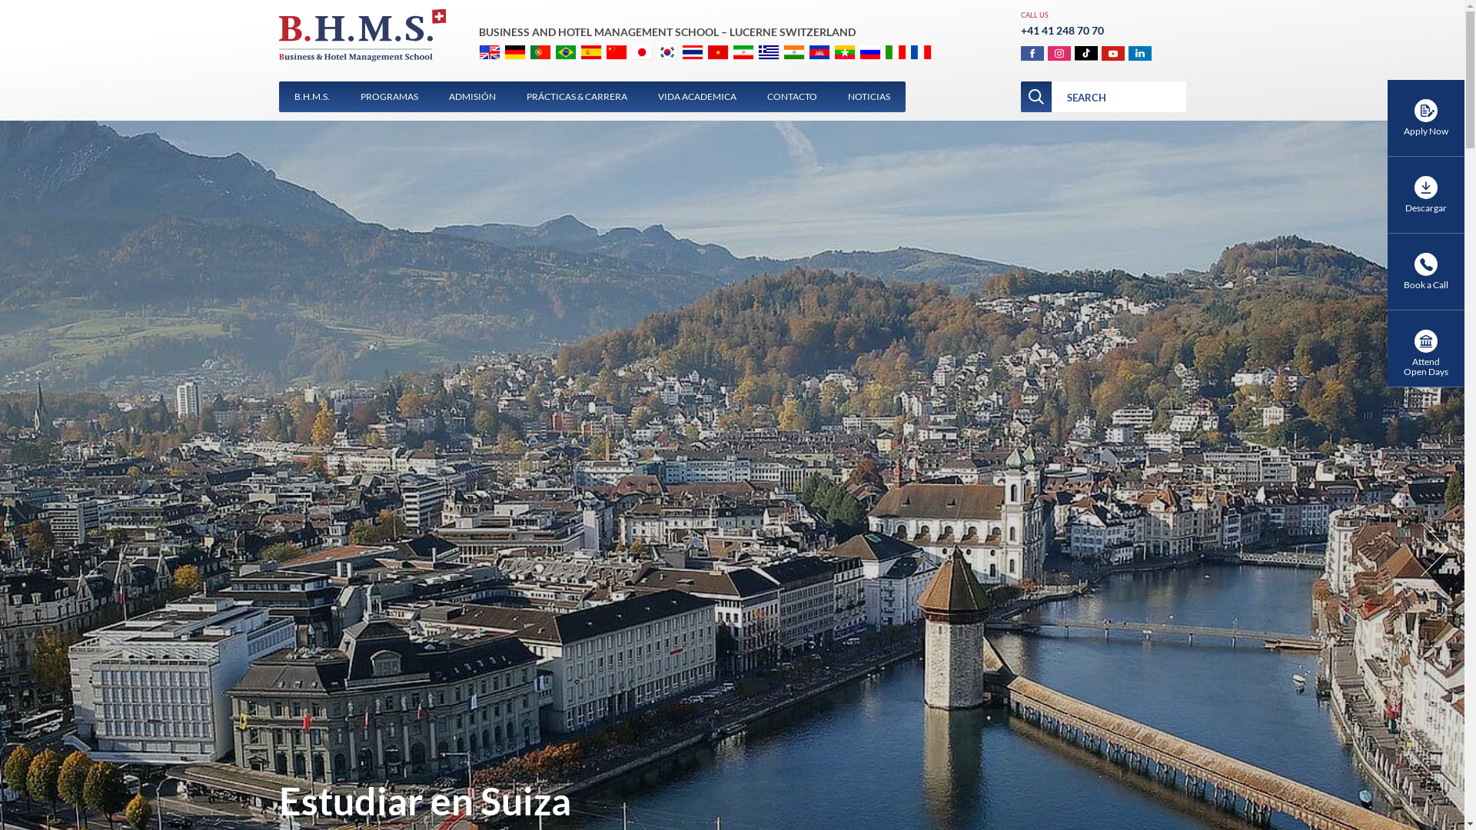 The height and width of the screenshot is (830, 1476). I want to click on BHMS - Thai, so click(703, 59).